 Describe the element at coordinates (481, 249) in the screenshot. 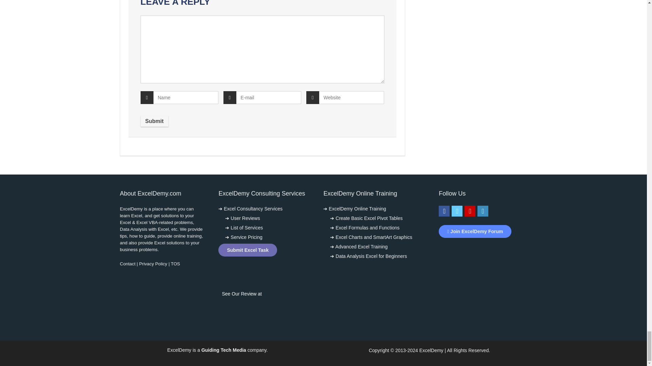

I see `DMCA.com Protection Status` at that location.